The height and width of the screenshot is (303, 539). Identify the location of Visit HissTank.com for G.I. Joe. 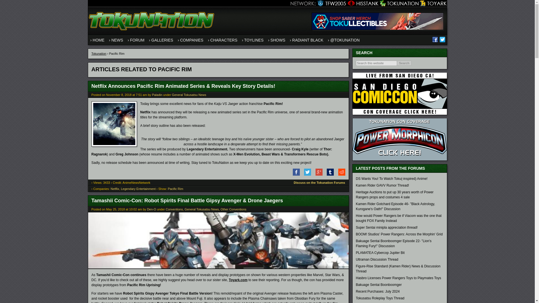
(362, 3).